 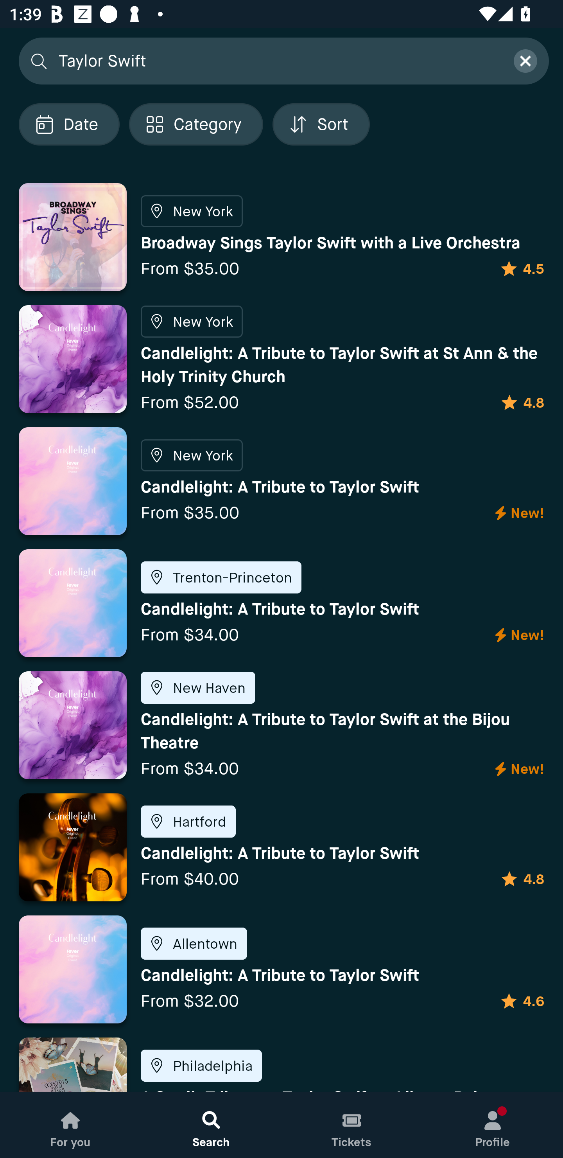 I want to click on Tickets, so click(x=352, y=1125).